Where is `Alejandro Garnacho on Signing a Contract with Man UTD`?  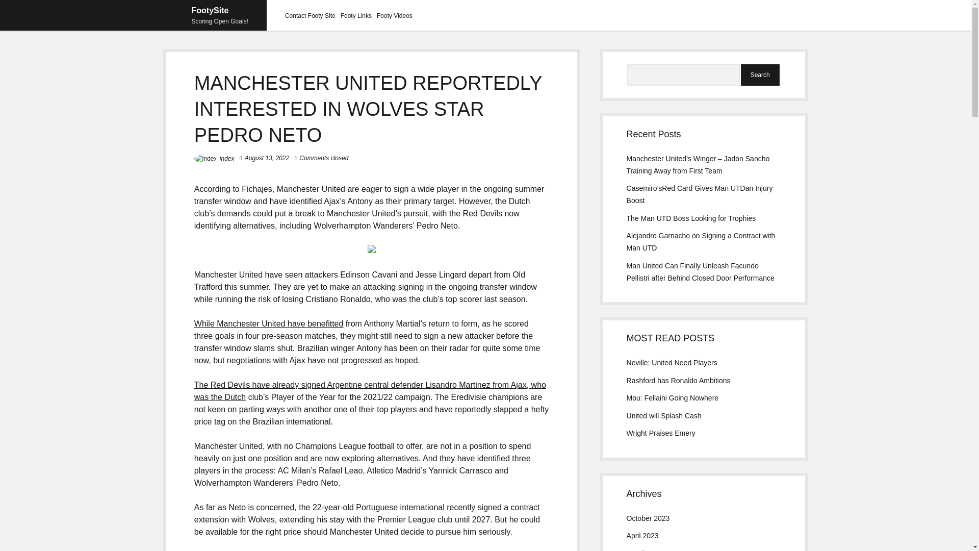 Alejandro Garnacho on Signing a Contract with Man UTD is located at coordinates (701, 241).